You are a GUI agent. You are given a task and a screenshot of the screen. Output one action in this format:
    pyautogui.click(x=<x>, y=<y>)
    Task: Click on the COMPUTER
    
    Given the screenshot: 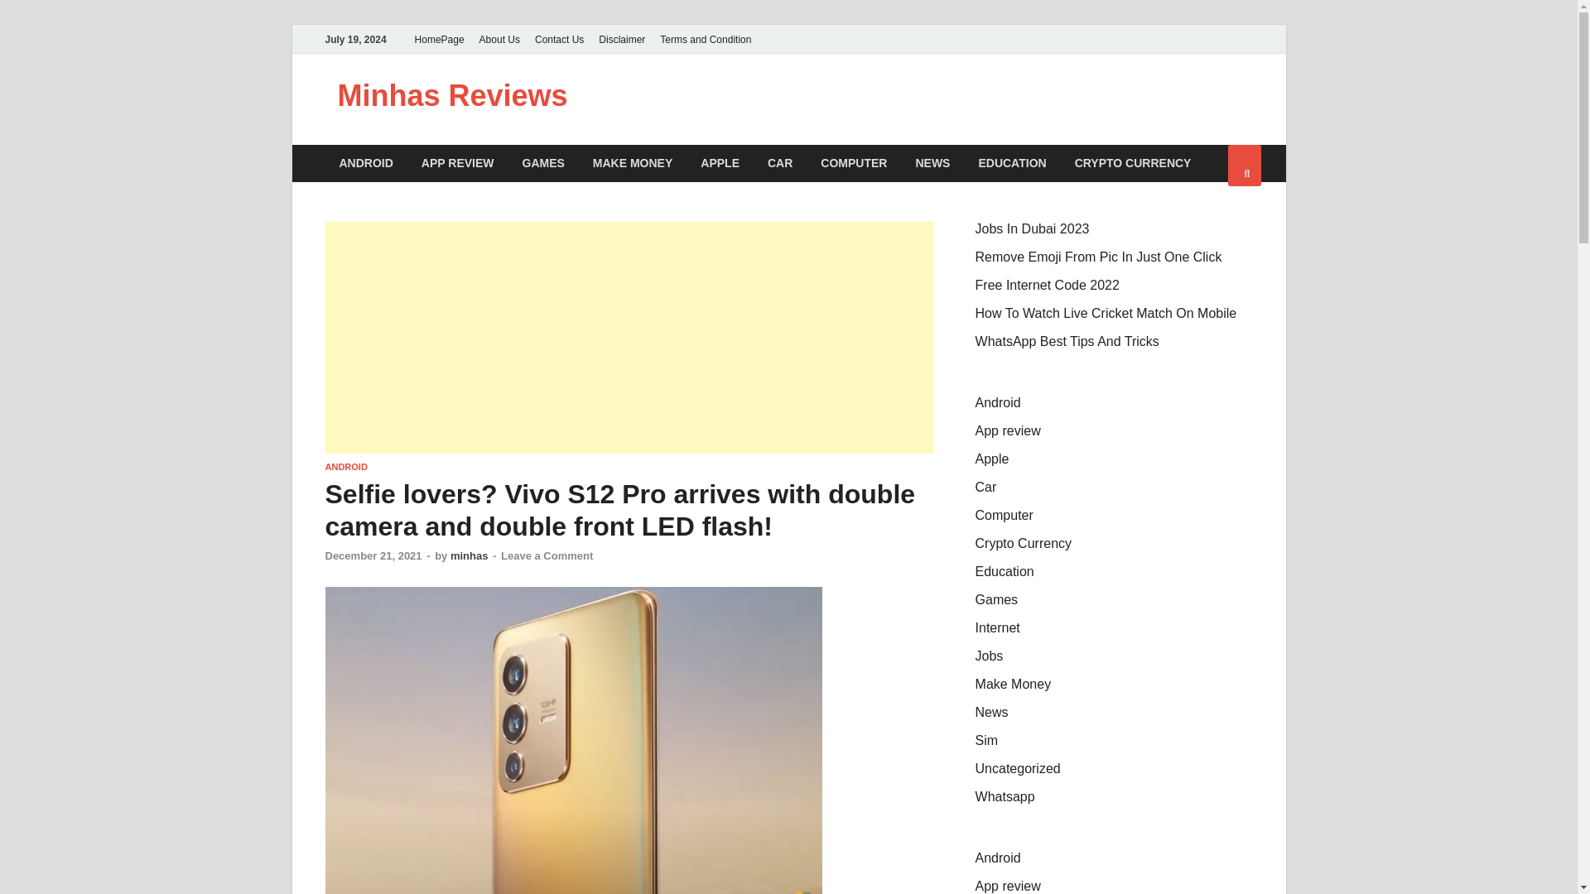 What is the action you would take?
    pyautogui.click(x=853, y=163)
    